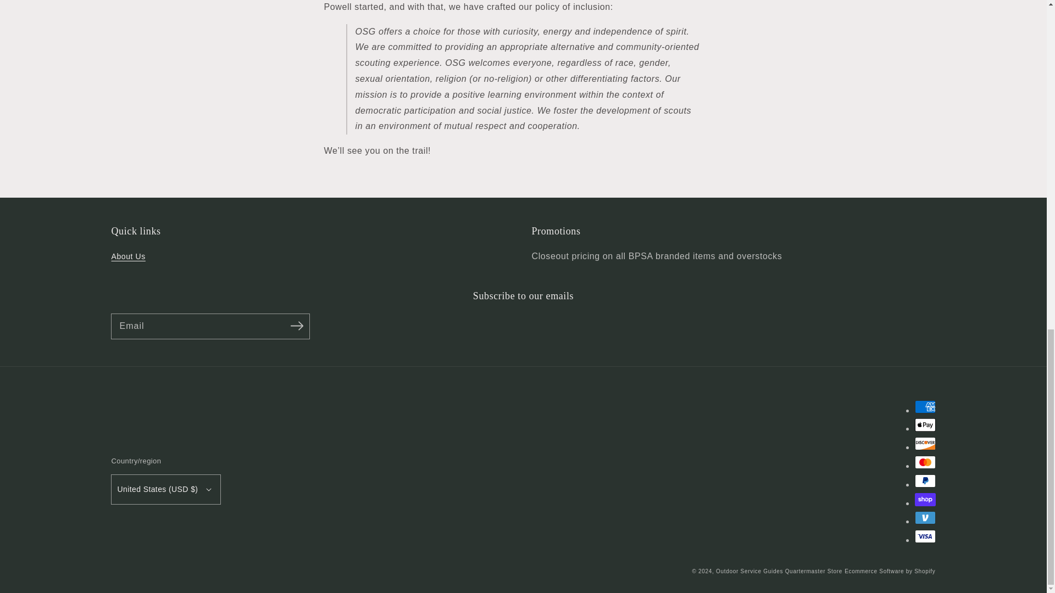  I want to click on Discover, so click(924, 443).